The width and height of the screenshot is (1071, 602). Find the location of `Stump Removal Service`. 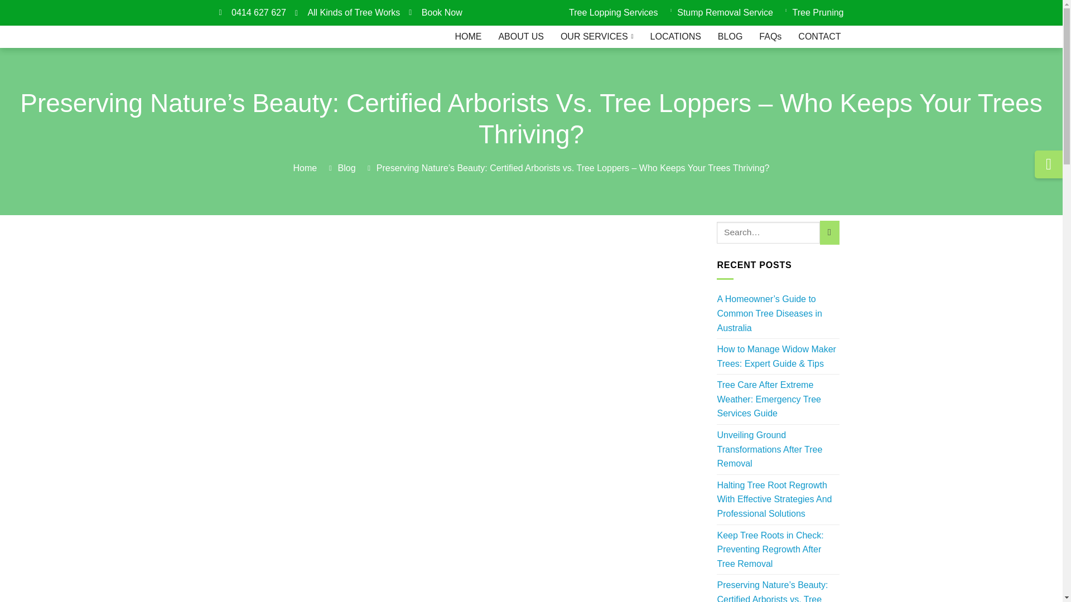

Stump Removal Service is located at coordinates (719, 12).